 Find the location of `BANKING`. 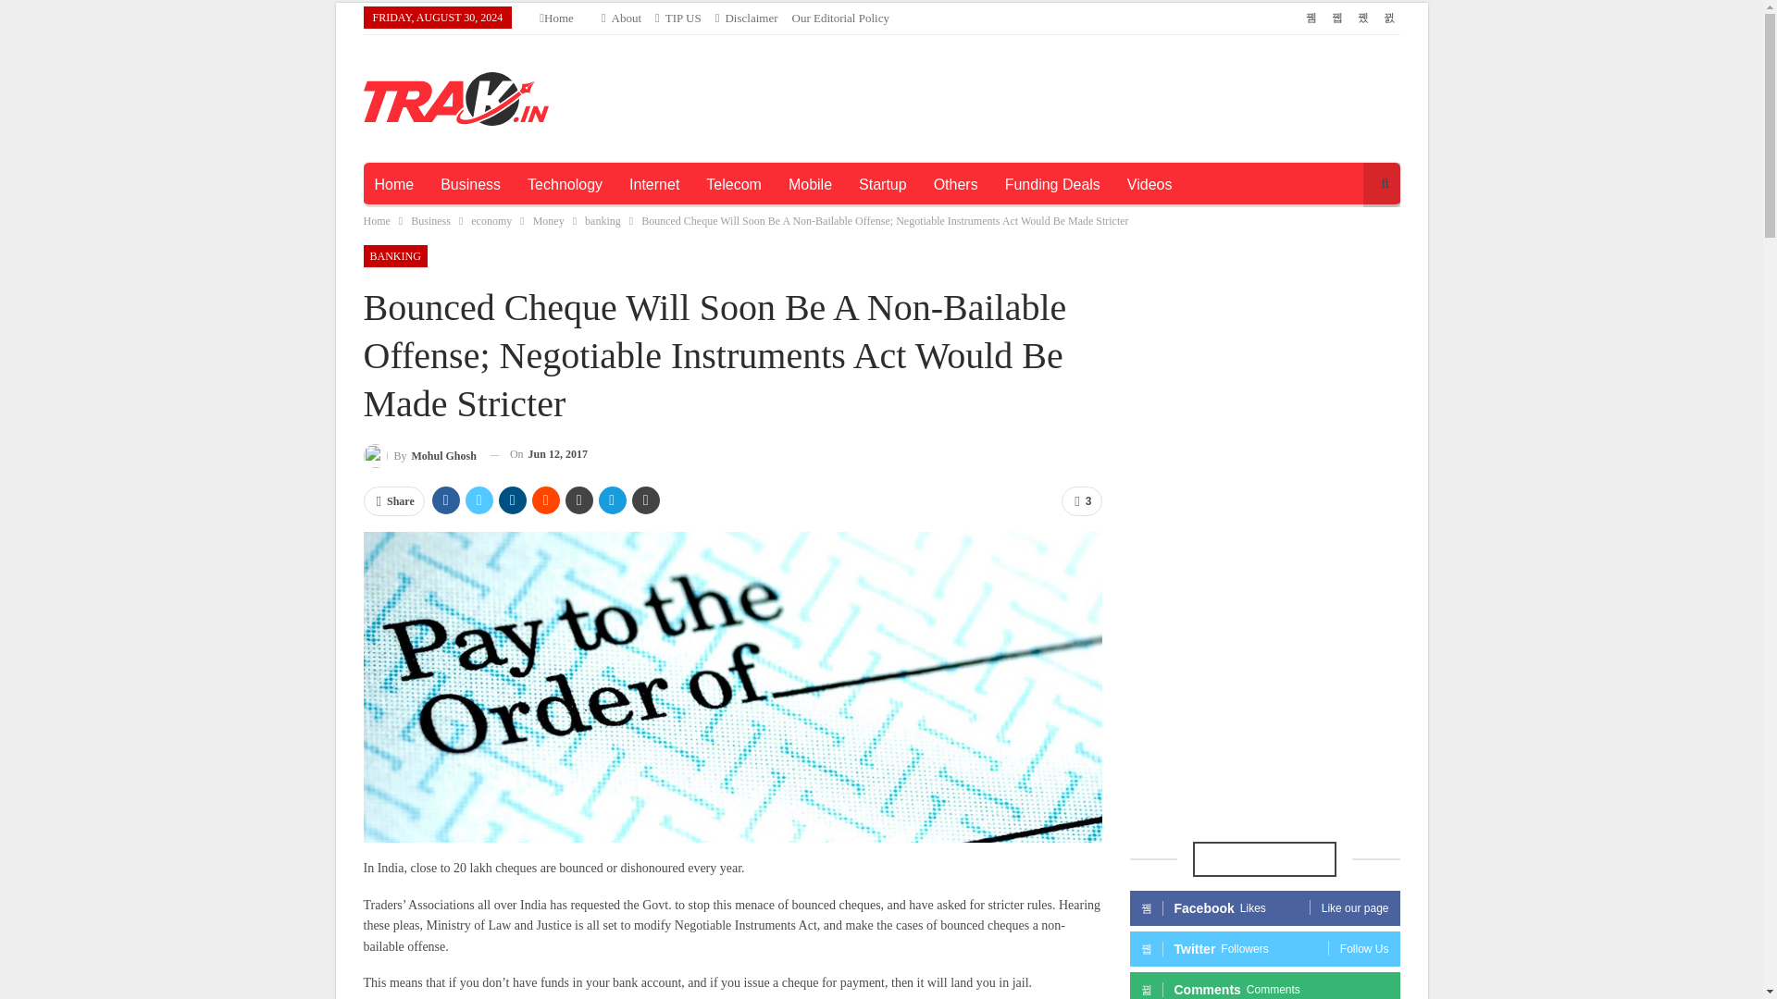

BANKING is located at coordinates (394, 255).